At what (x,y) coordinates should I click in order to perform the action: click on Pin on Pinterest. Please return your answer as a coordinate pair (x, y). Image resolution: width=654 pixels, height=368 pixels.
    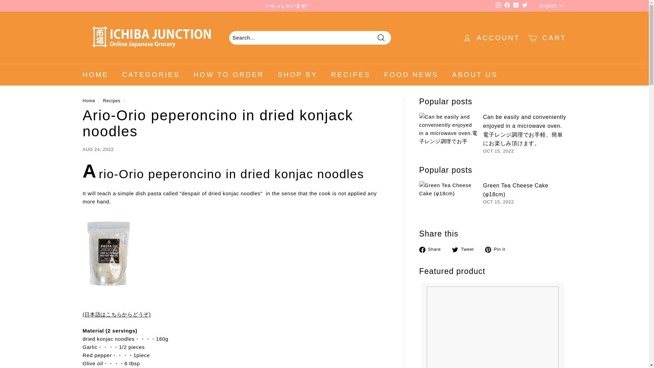
    Looking at the image, I should click on (497, 249).